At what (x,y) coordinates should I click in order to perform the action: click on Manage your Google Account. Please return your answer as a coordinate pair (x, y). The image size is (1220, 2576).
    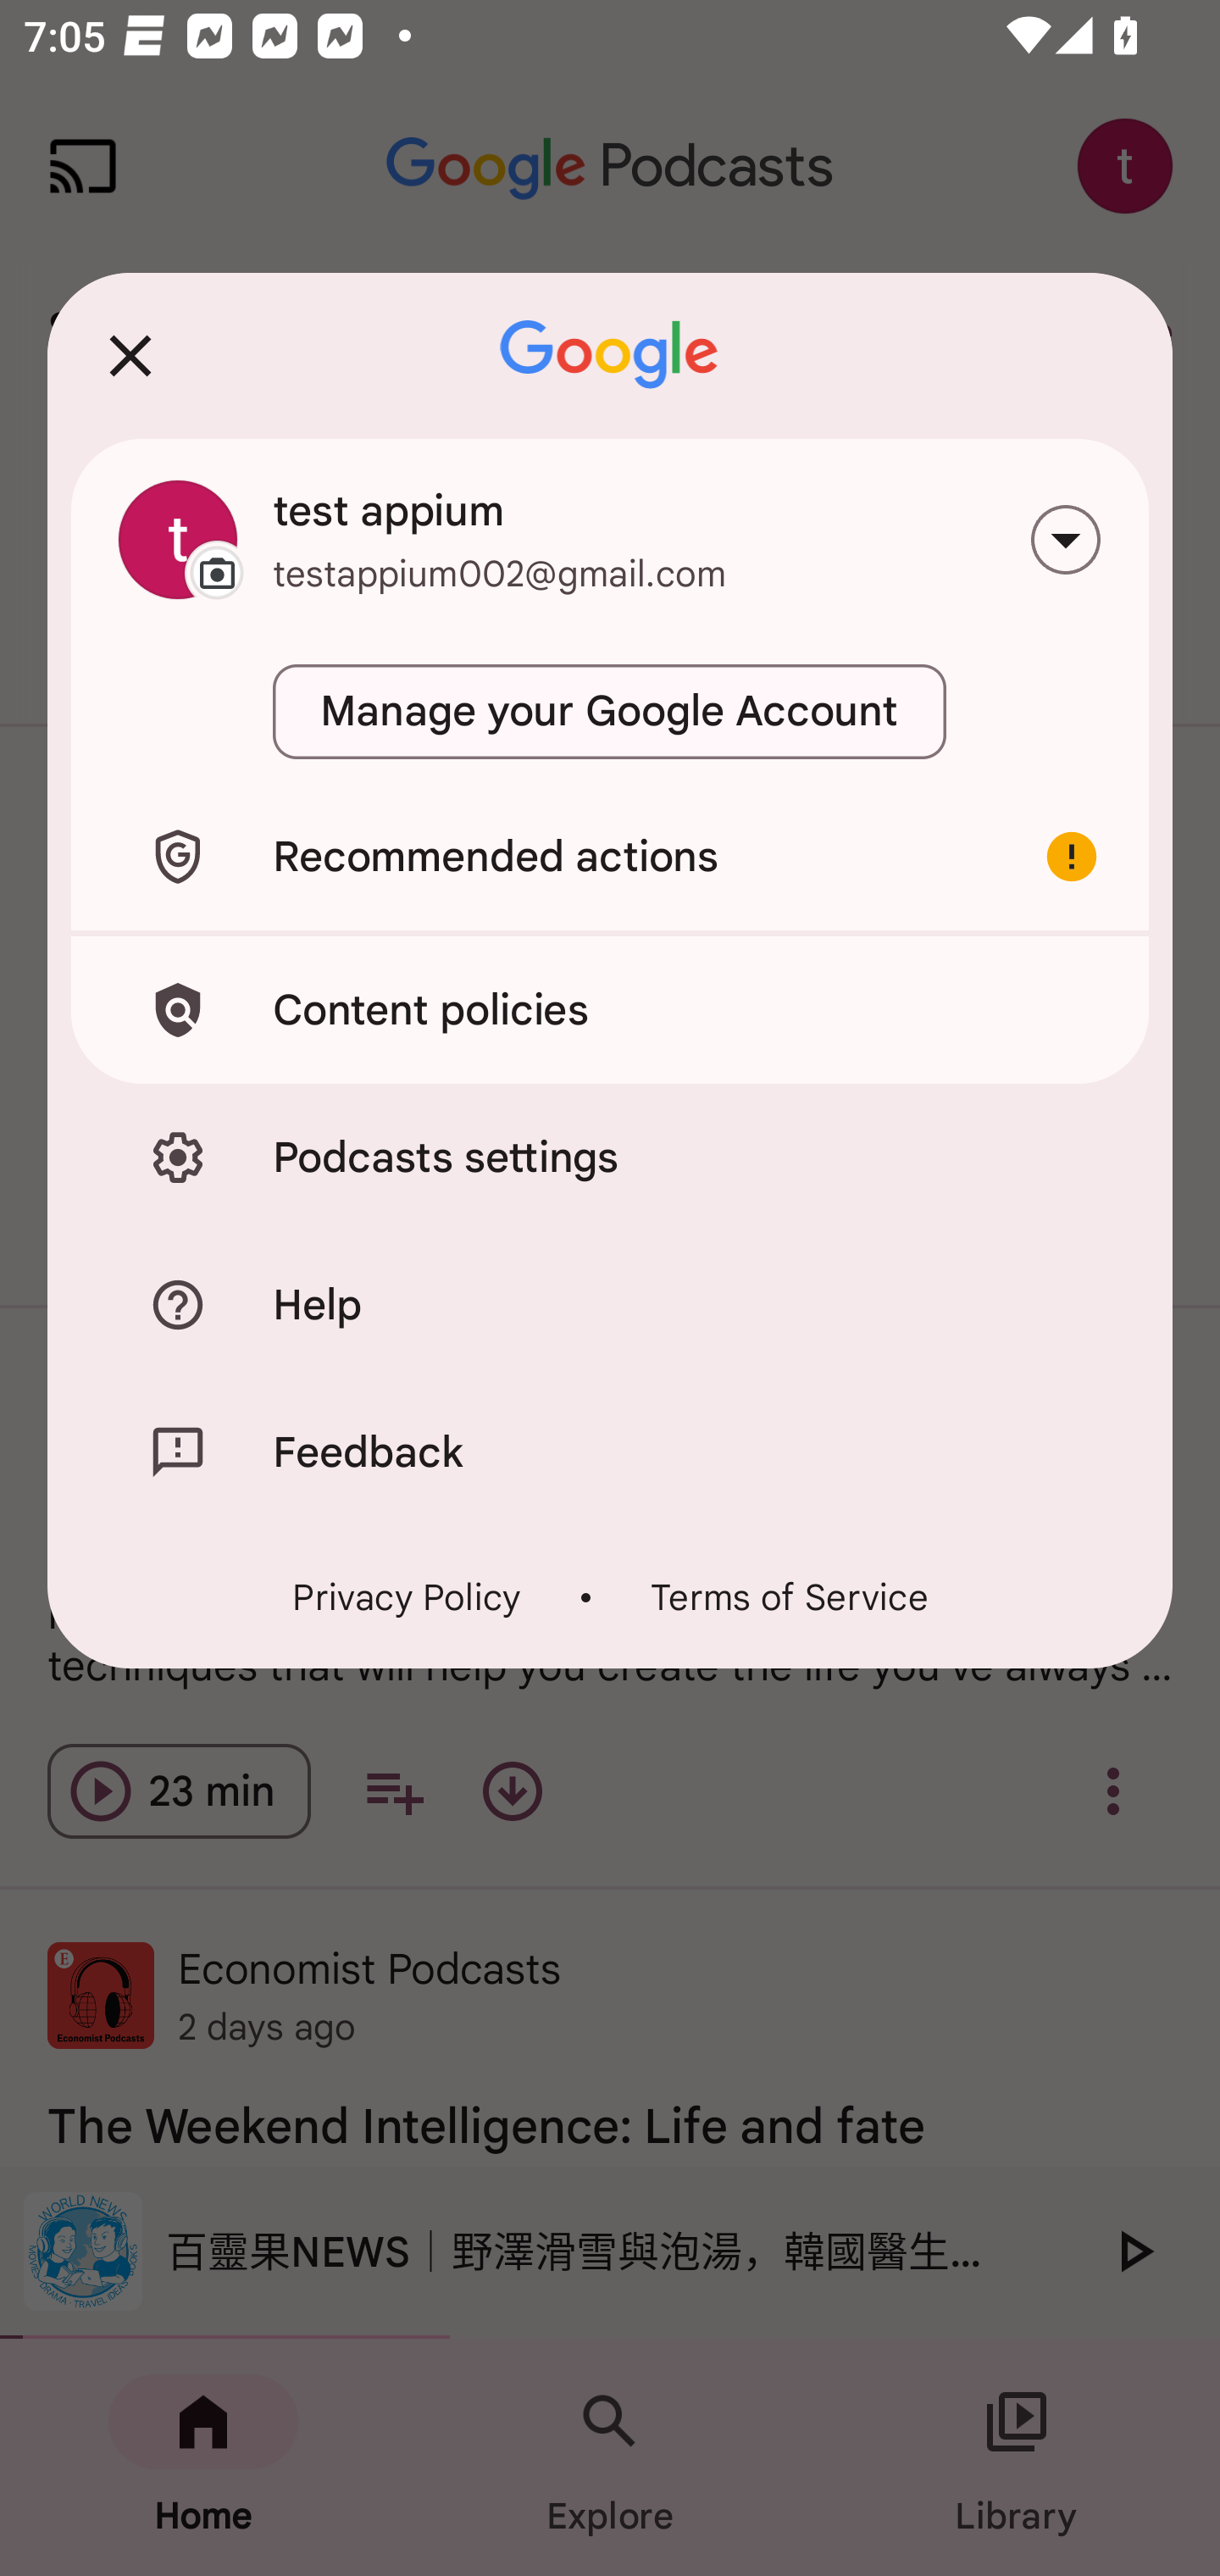
    Looking at the image, I should click on (610, 712).